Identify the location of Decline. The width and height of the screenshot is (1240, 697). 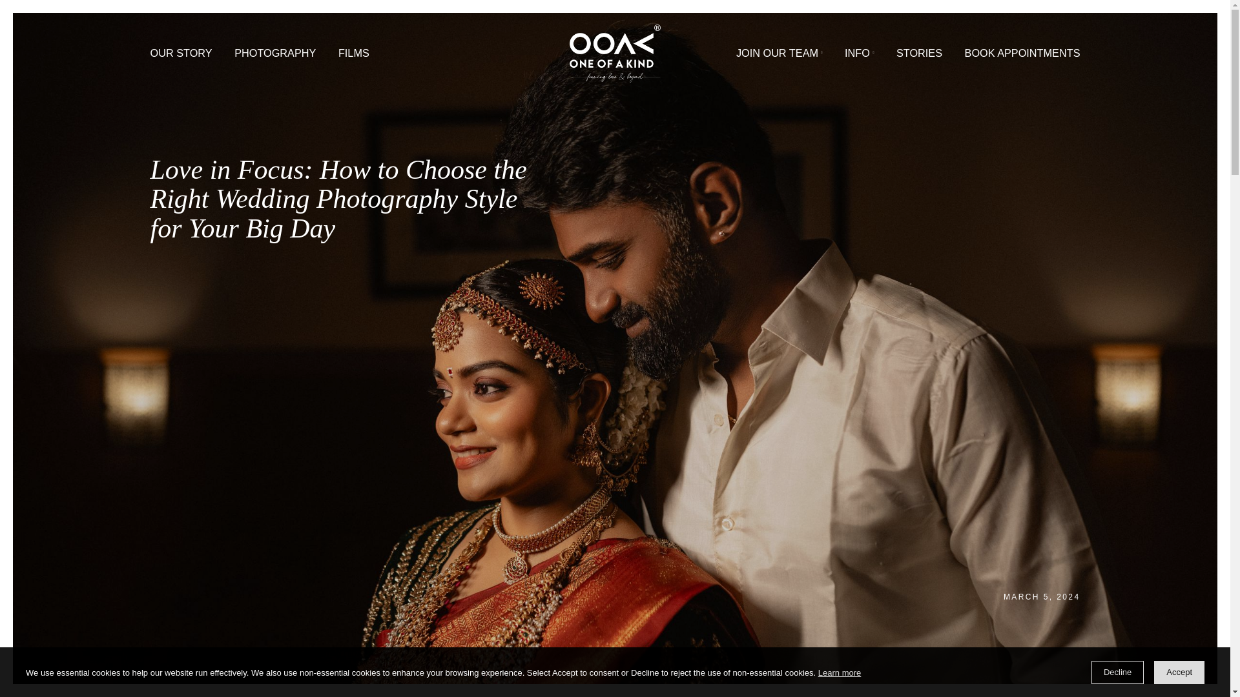
(1117, 672).